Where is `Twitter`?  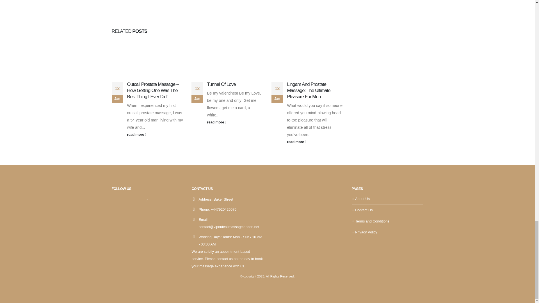
Twitter is located at coordinates (147, 200).